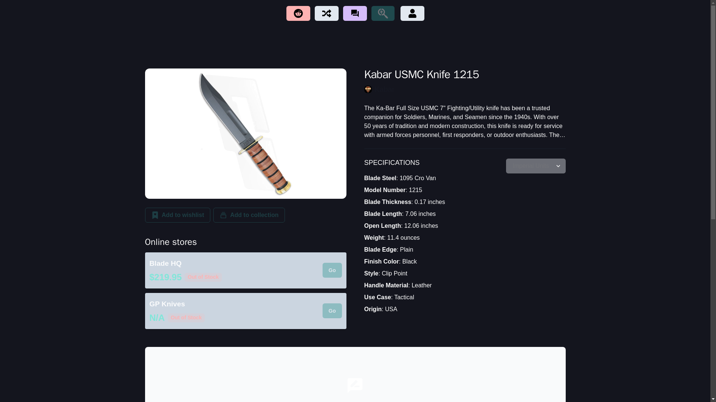  What do you see at coordinates (332, 311) in the screenshot?
I see `Go` at bounding box center [332, 311].